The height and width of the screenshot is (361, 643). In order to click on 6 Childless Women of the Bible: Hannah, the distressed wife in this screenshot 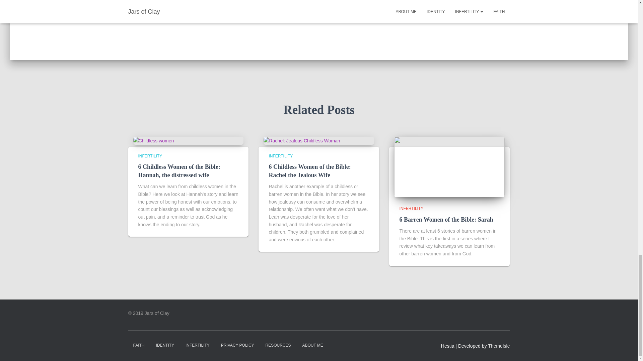, I will do `click(153, 140)`.